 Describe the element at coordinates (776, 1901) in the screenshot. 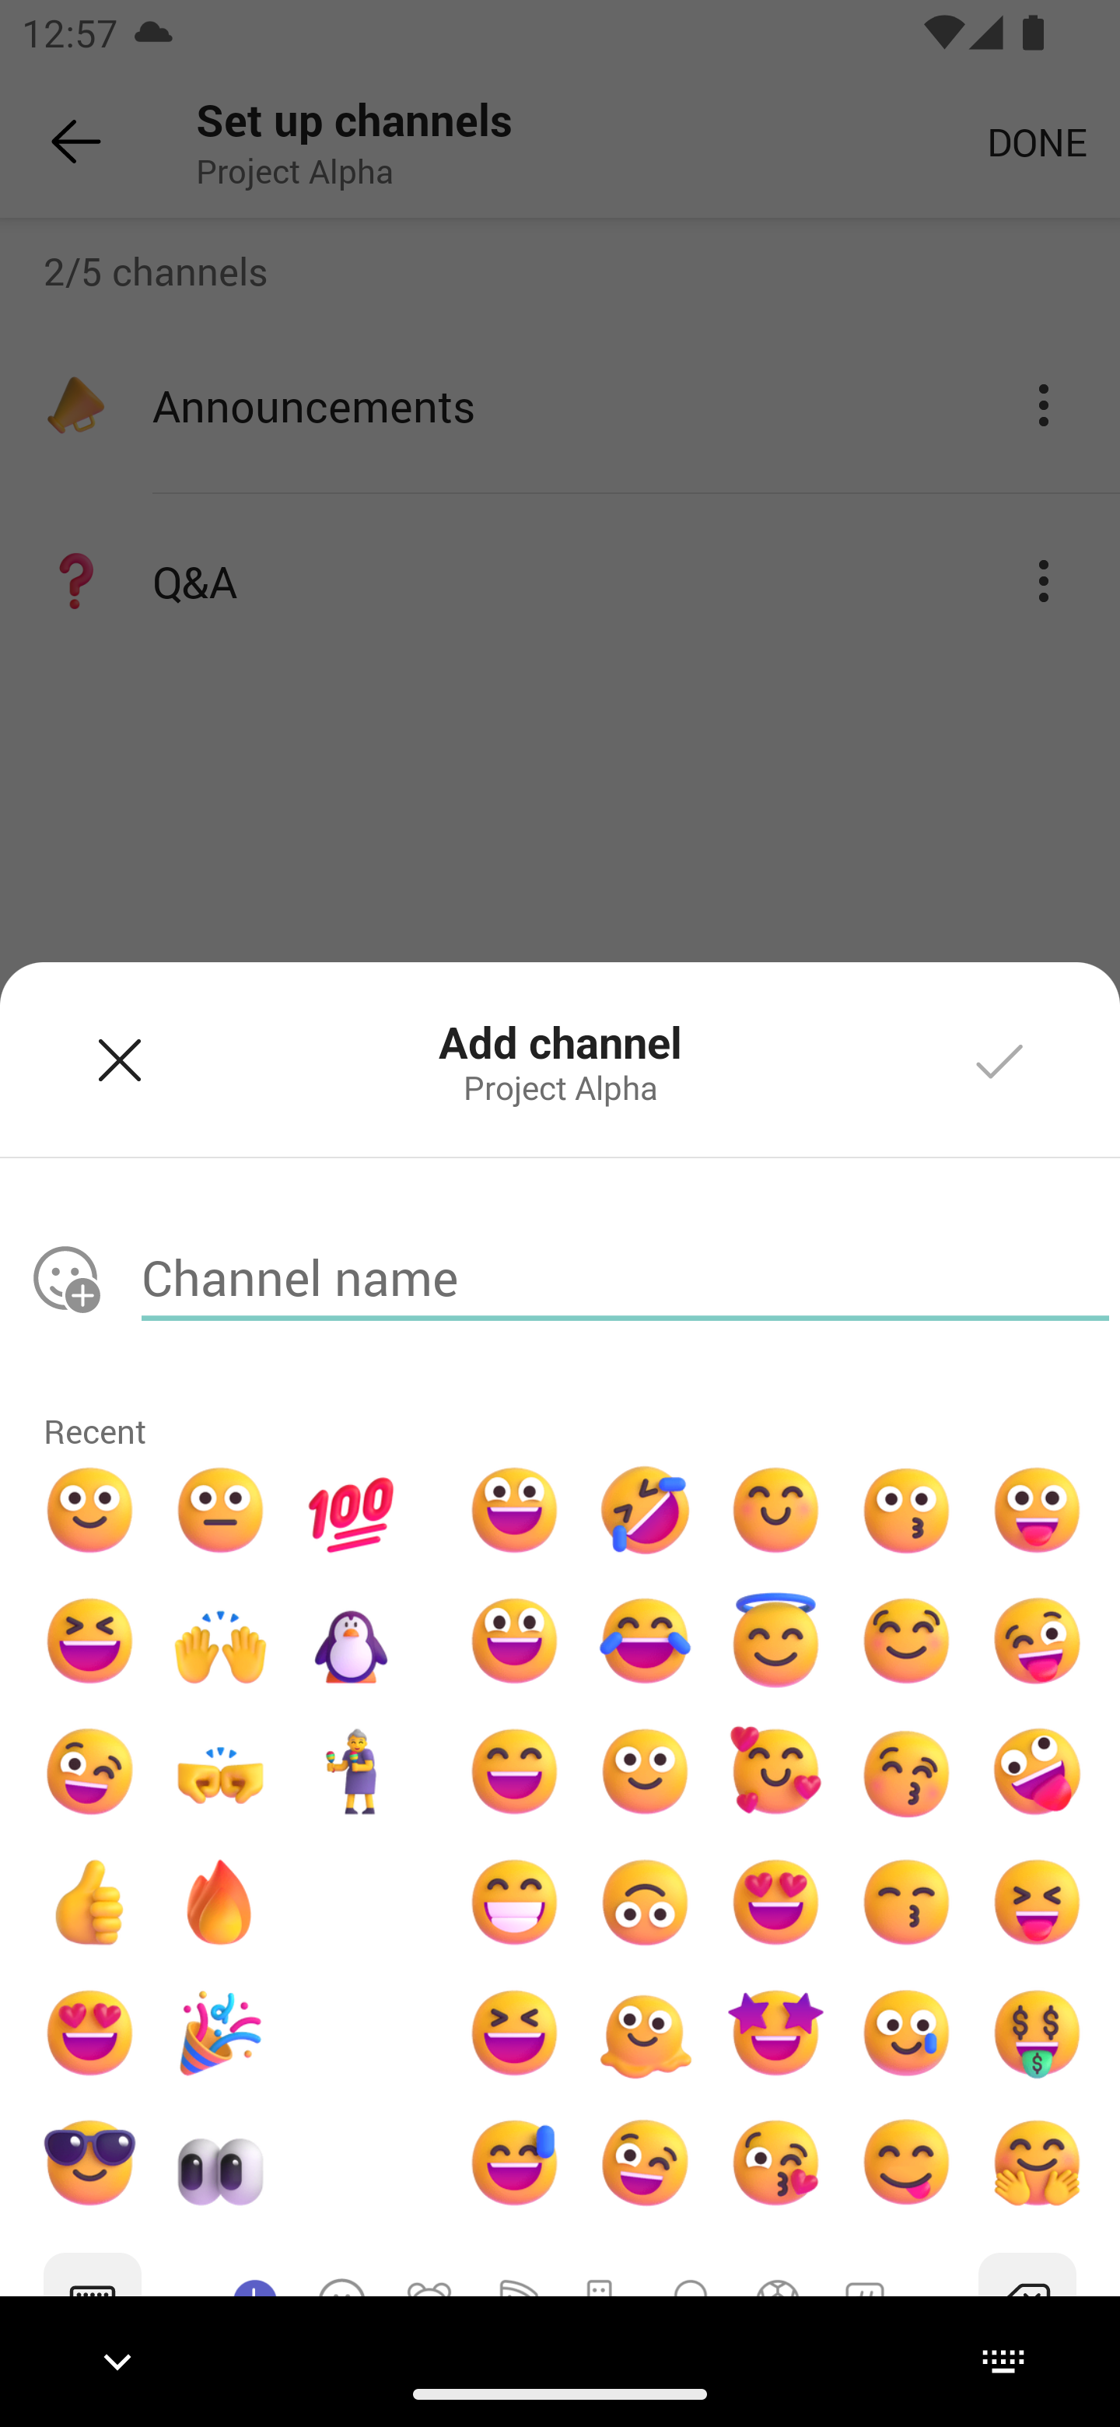

I see `Heart eyes emoji` at that location.